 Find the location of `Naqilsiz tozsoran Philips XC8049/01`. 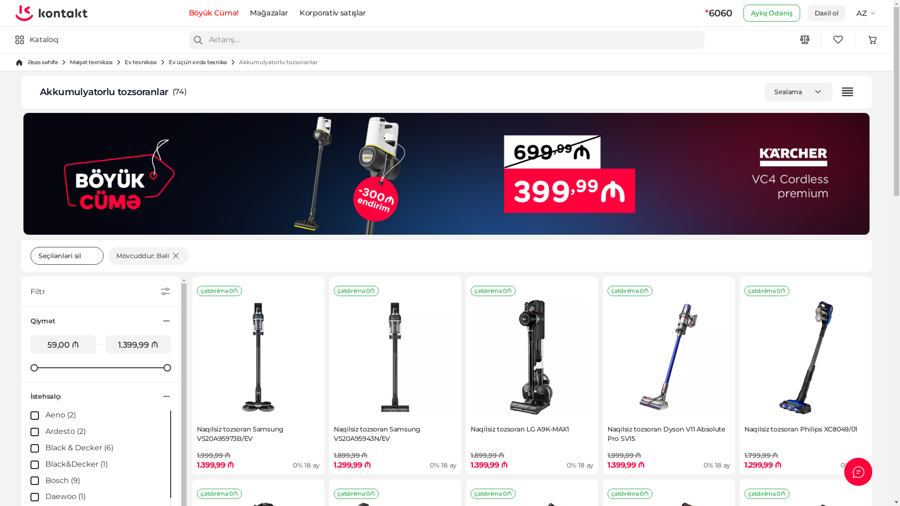

Naqilsiz tozsoran Philips XC8049/01 is located at coordinates (806, 357).